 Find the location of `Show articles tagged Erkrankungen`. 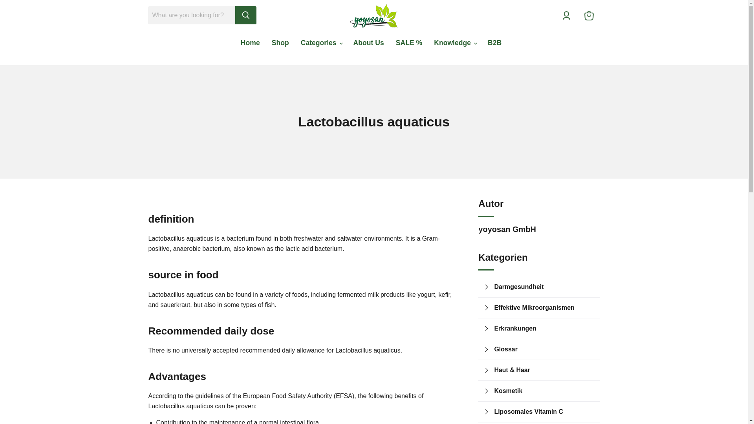

Show articles tagged Erkrankungen is located at coordinates (544, 328).